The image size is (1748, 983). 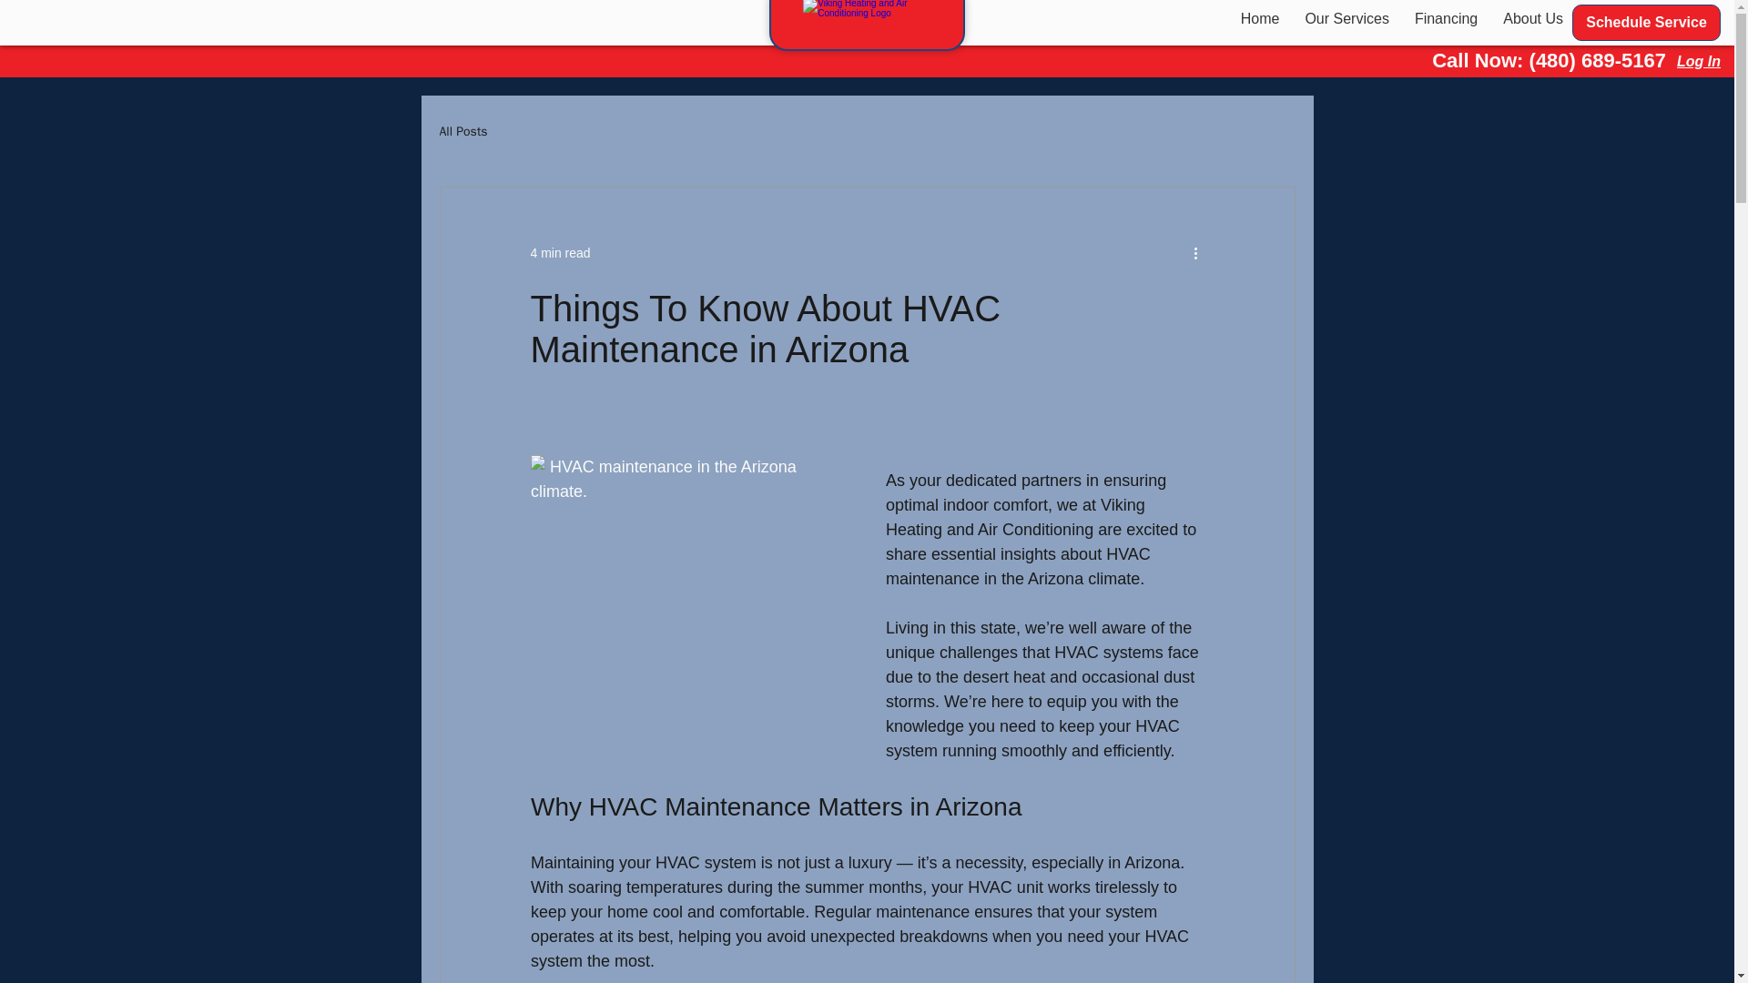 What do you see at coordinates (1446, 18) in the screenshot?
I see `Financing` at bounding box center [1446, 18].